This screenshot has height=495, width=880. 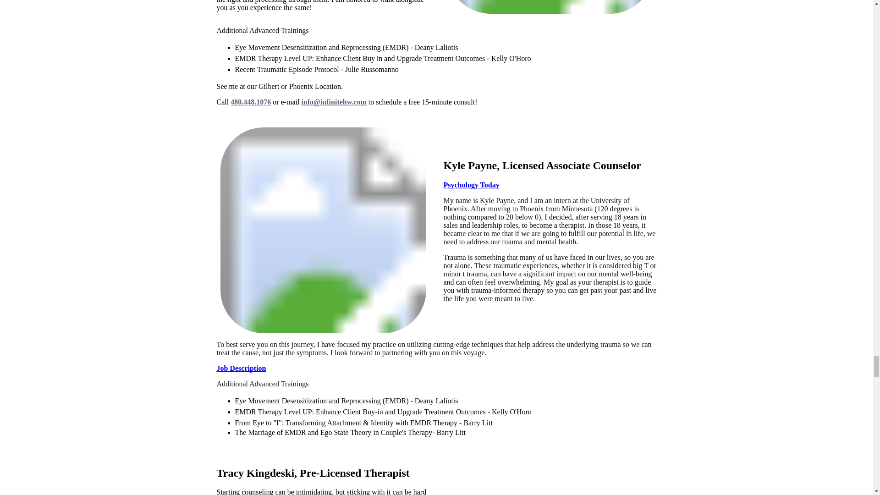 I want to click on Kyle Payne - Phoenix, AZ - Infinite Healing and Wellness, so click(x=323, y=230).